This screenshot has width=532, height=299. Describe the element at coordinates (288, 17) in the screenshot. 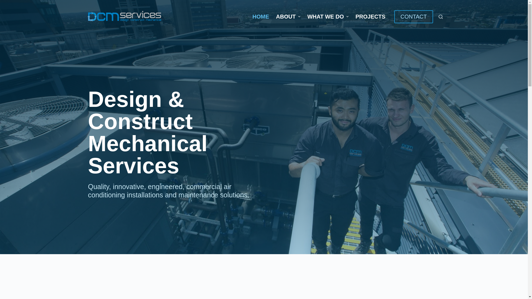

I see `ABOUT` at that location.